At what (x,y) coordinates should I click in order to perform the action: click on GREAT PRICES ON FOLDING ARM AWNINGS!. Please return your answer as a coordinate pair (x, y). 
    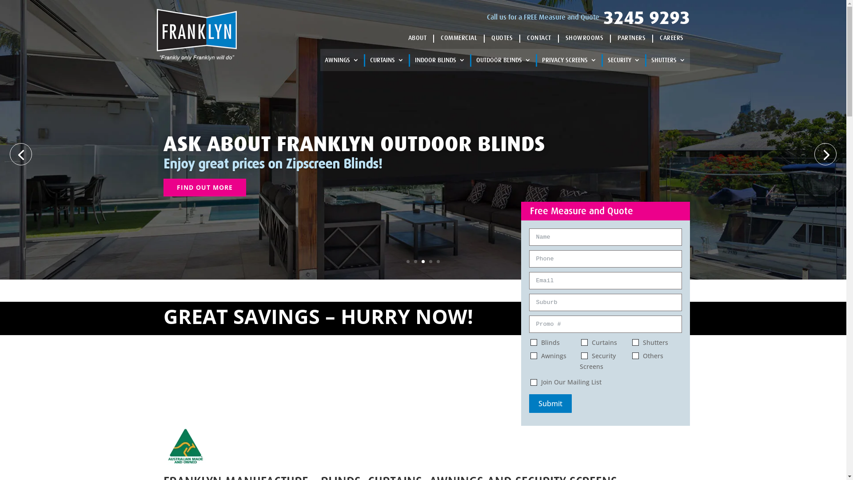
    Looking at the image, I should click on (364, 144).